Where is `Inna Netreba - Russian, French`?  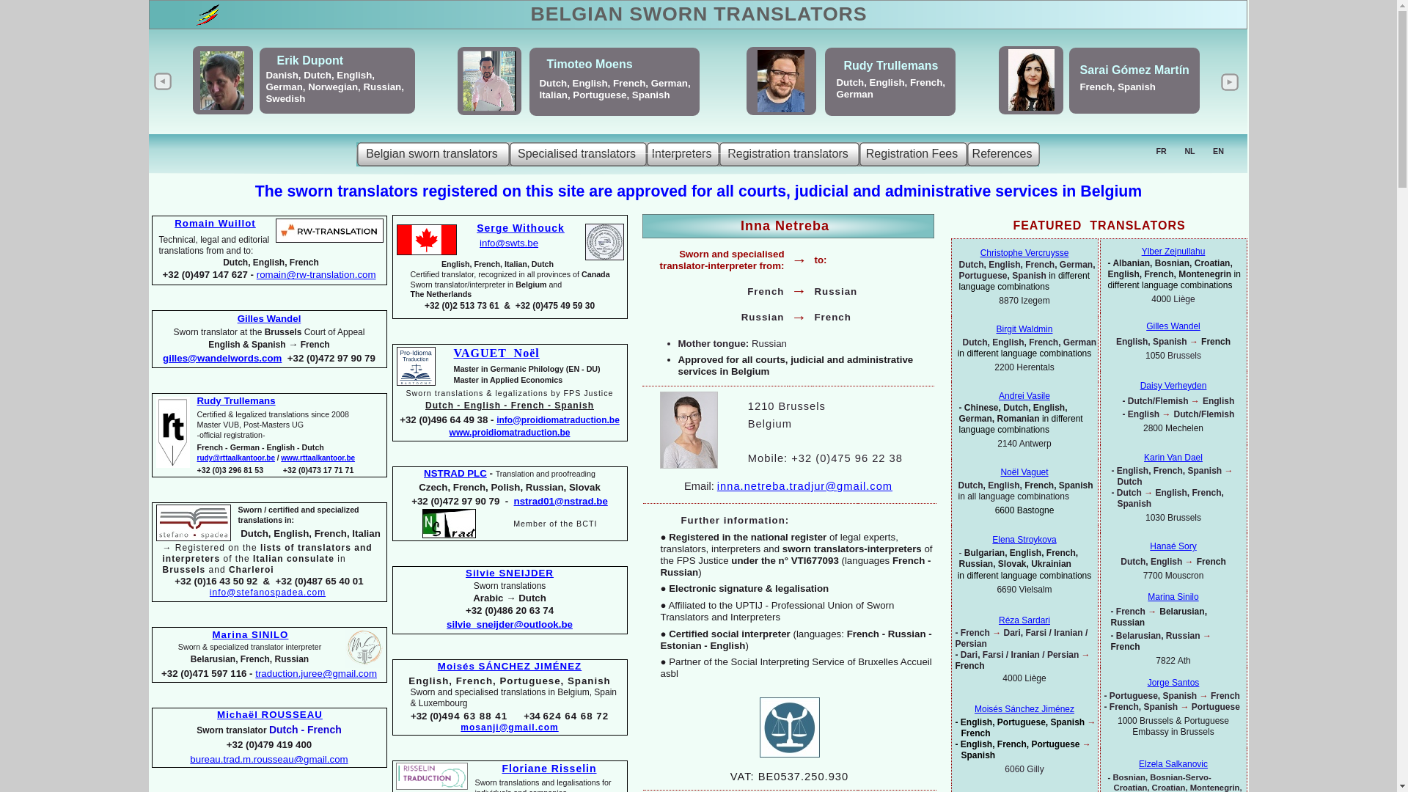
Inna Netreba - Russian, French is located at coordinates (768, 156).